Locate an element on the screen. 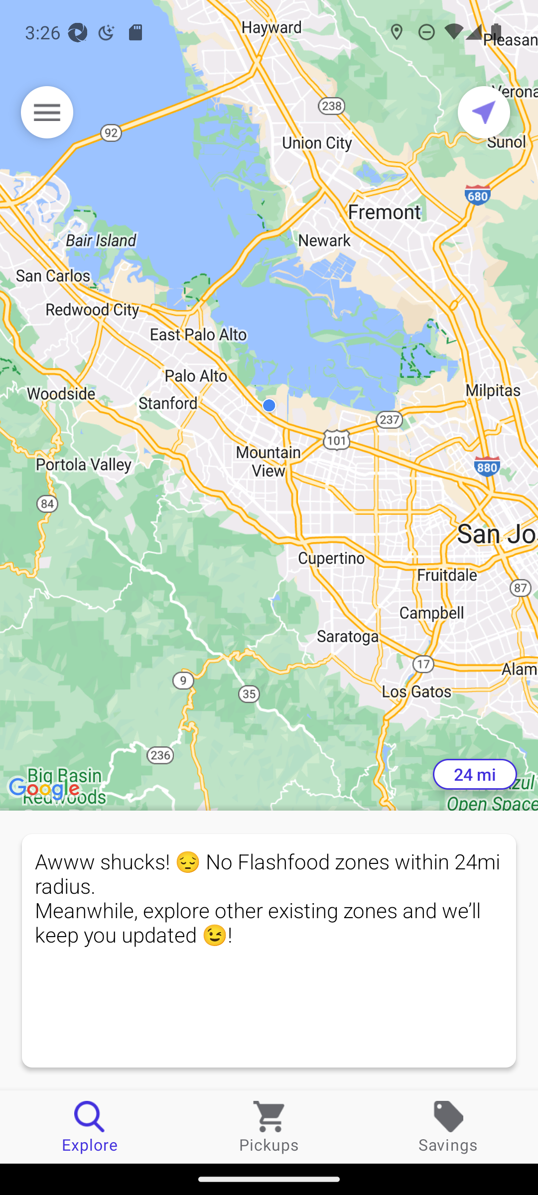 The image size is (538, 1195). Pickups is located at coordinates (269, 1126).